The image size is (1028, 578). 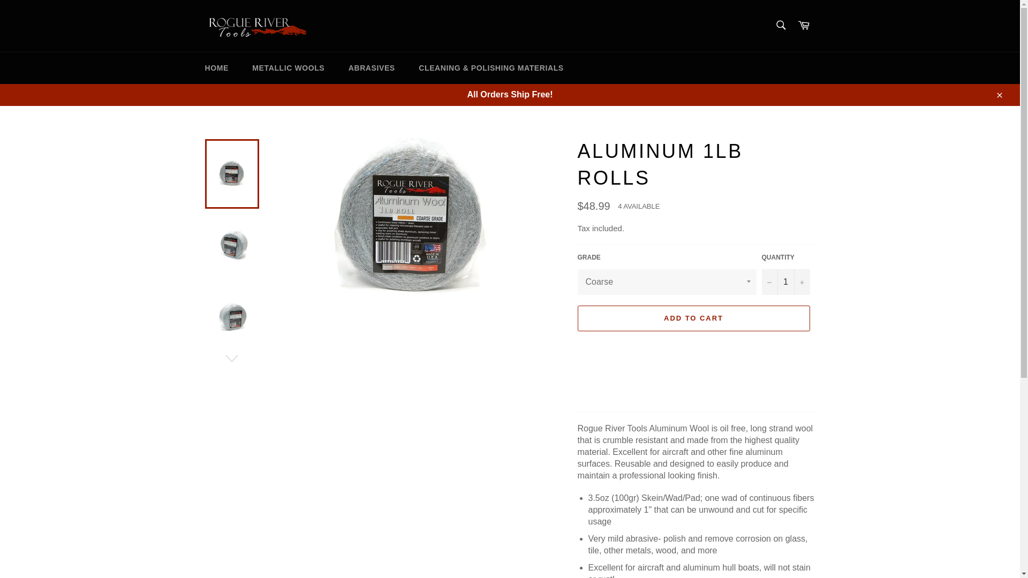 What do you see at coordinates (372, 68) in the screenshot?
I see `ABRASIVES` at bounding box center [372, 68].